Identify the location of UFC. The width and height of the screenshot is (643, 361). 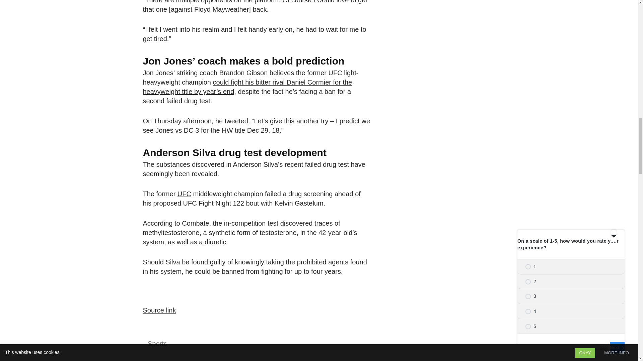
(184, 194).